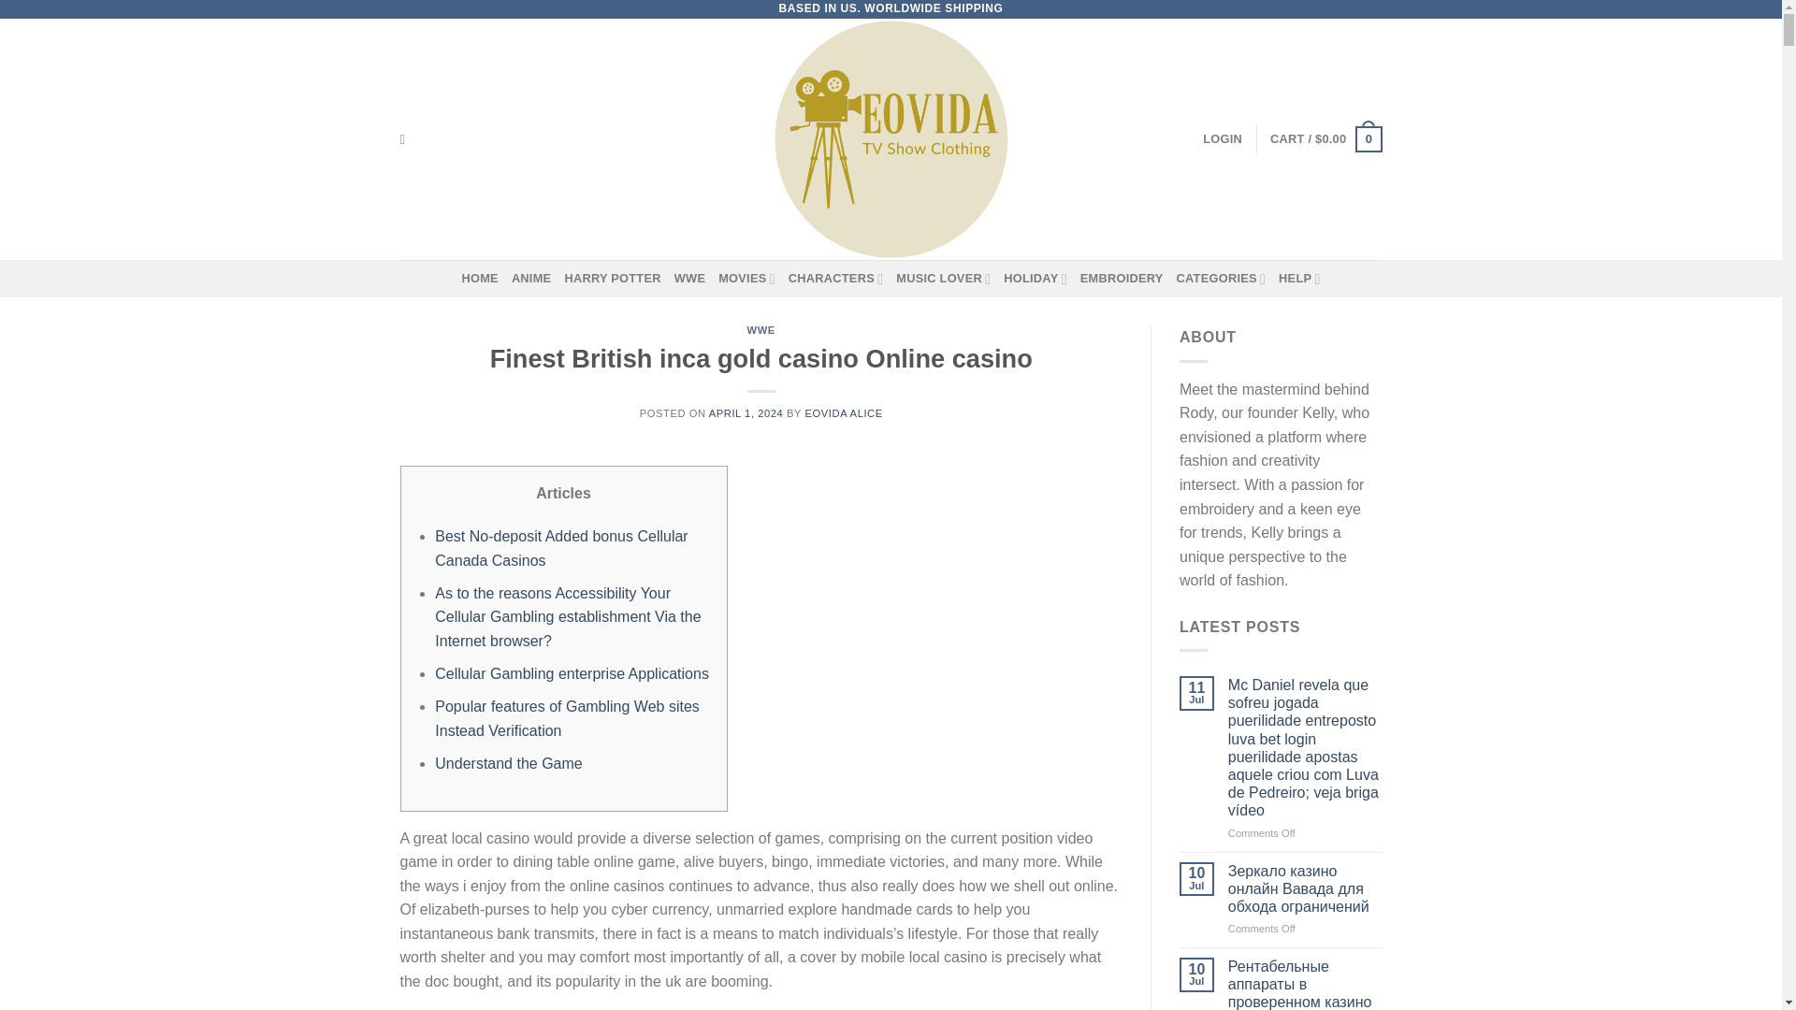 The image size is (1796, 1010). Describe the element at coordinates (1035, 278) in the screenshot. I see `HOLIDAY` at that location.